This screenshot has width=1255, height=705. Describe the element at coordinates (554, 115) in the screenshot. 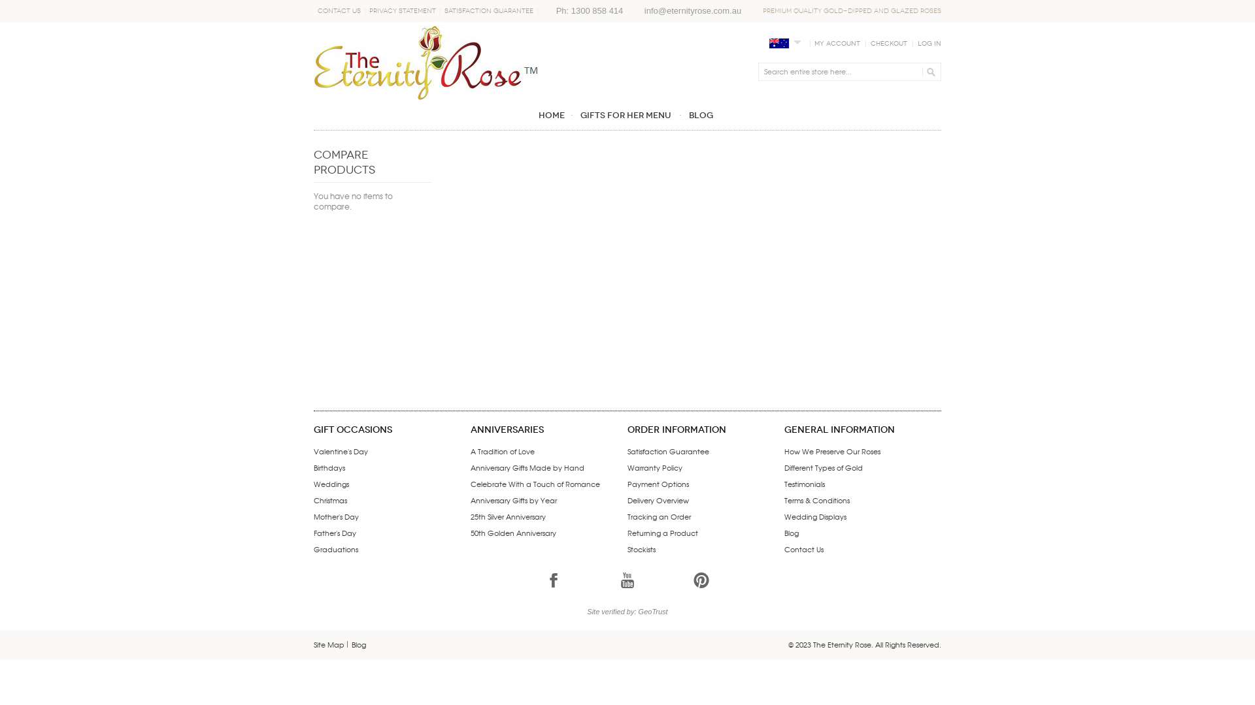

I see `Home` at that location.